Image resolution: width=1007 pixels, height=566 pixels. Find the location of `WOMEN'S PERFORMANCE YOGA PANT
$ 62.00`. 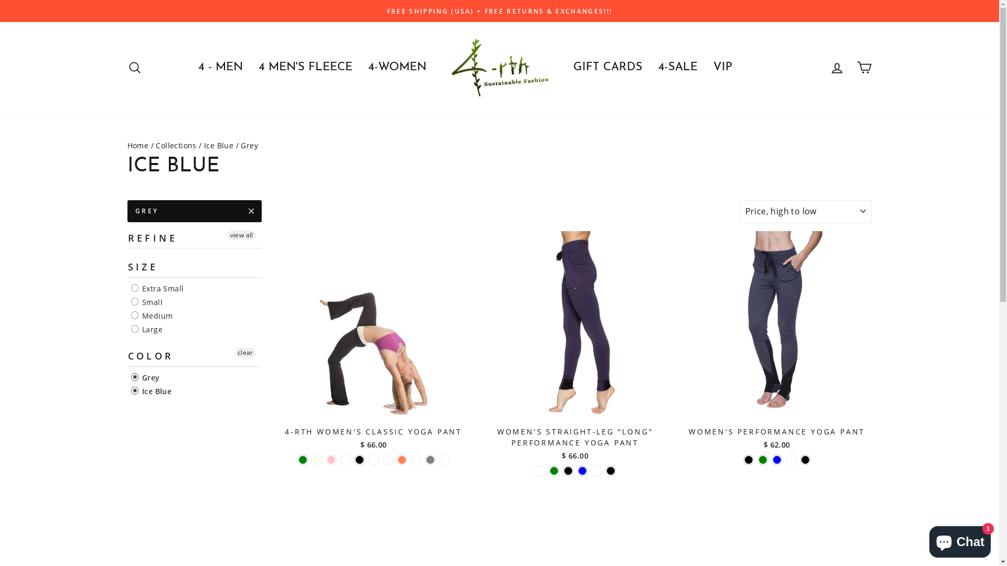

WOMEN'S PERFORMANCE YOGA PANT
$ 62.00 is located at coordinates (777, 342).